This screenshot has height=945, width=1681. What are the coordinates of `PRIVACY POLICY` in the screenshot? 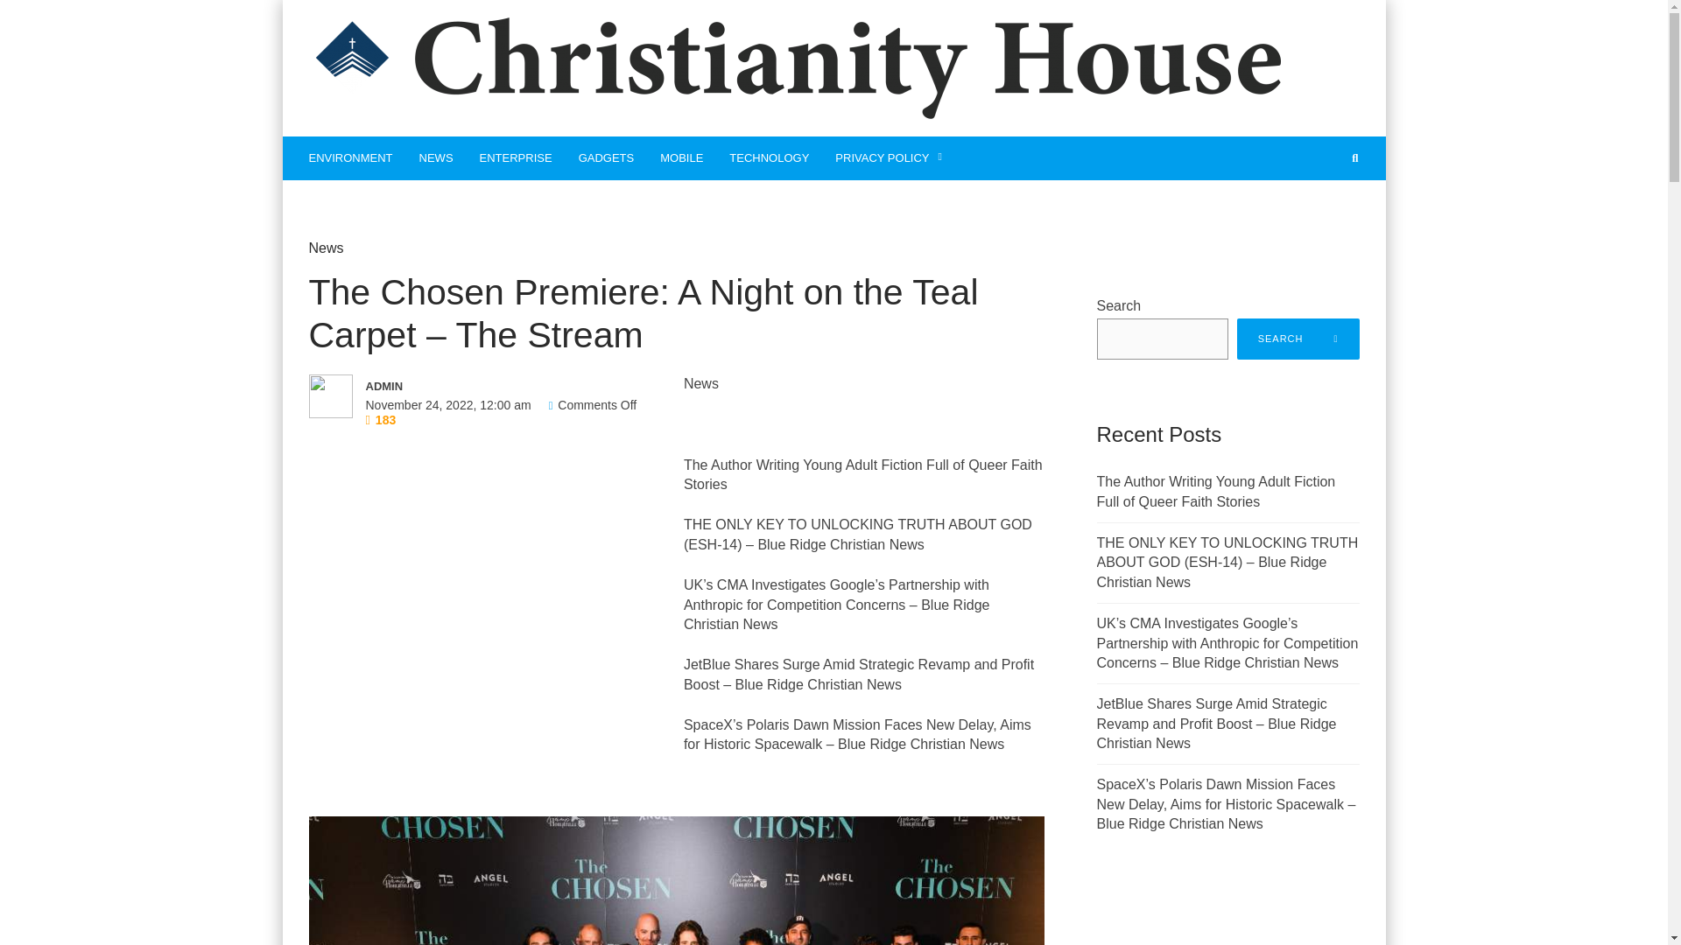 It's located at (890, 157).